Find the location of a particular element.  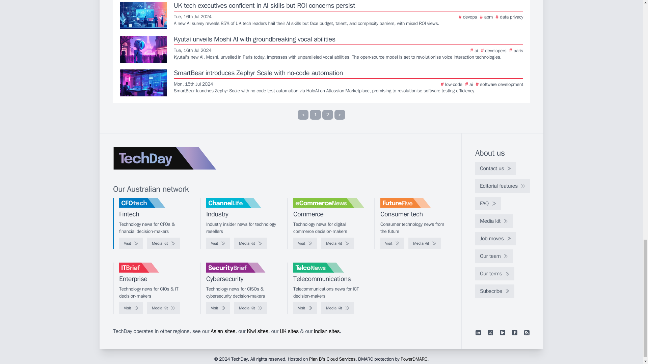

Media Kit is located at coordinates (163, 243).